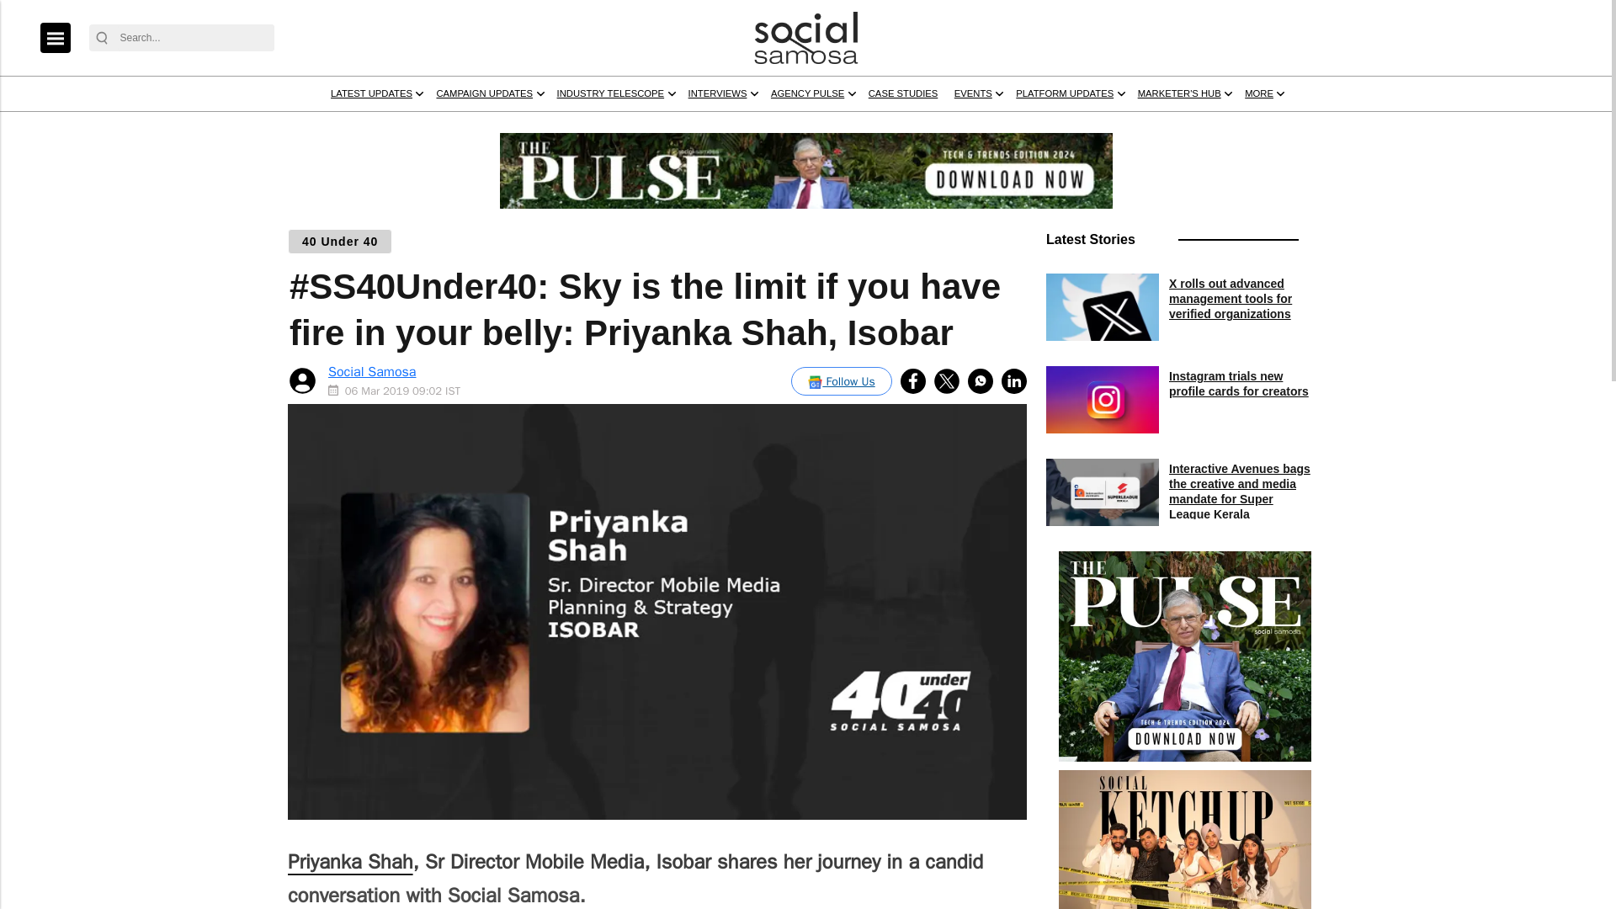 Image resolution: width=1616 pixels, height=909 pixels. I want to click on AGENCY PULSE, so click(1076, 125).